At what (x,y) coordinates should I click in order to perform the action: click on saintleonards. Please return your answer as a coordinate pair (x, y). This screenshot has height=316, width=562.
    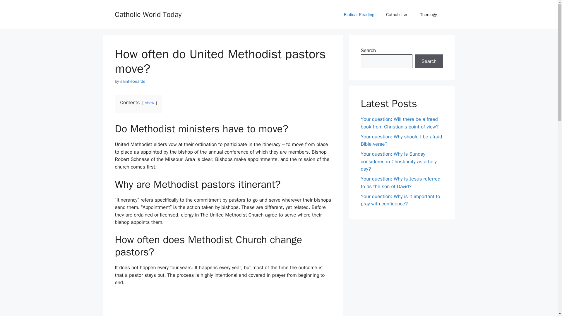
    Looking at the image, I should click on (133, 81).